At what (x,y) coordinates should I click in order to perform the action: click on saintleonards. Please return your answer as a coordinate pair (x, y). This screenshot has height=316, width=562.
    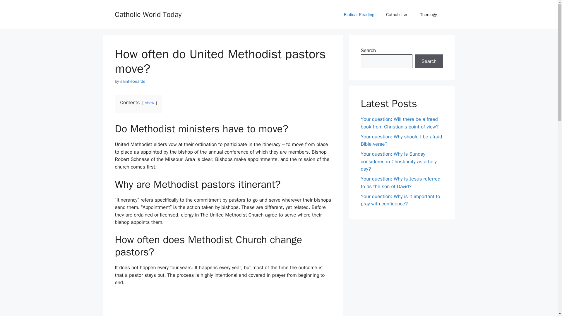
    Looking at the image, I should click on (133, 81).